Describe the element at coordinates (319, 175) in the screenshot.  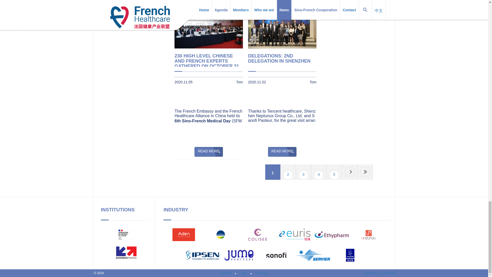
I see `Go to page 4` at that location.